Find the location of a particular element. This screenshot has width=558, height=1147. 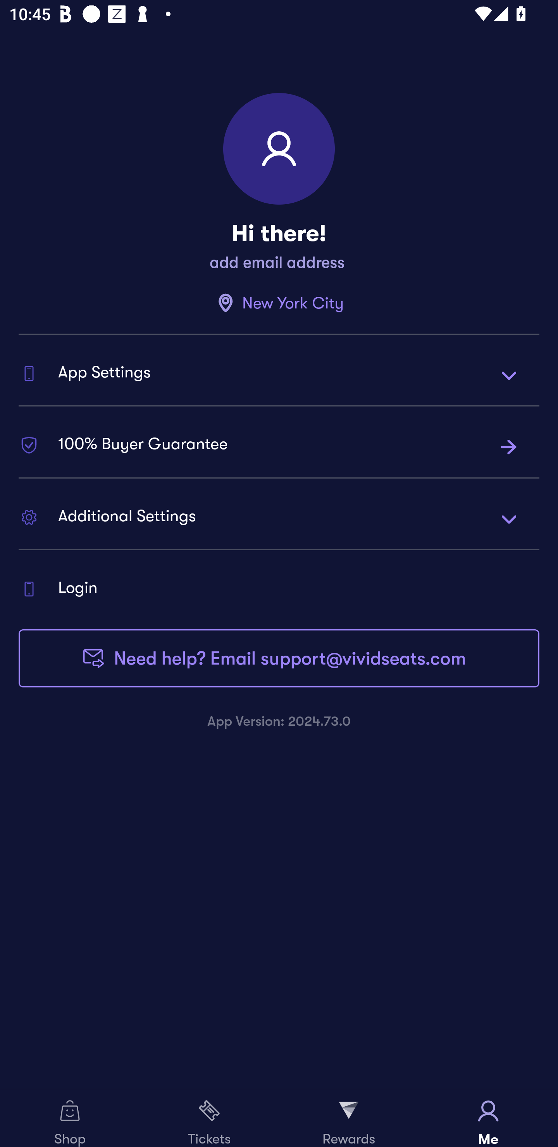

100% Buyer Guarantee is located at coordinates (279, 446).